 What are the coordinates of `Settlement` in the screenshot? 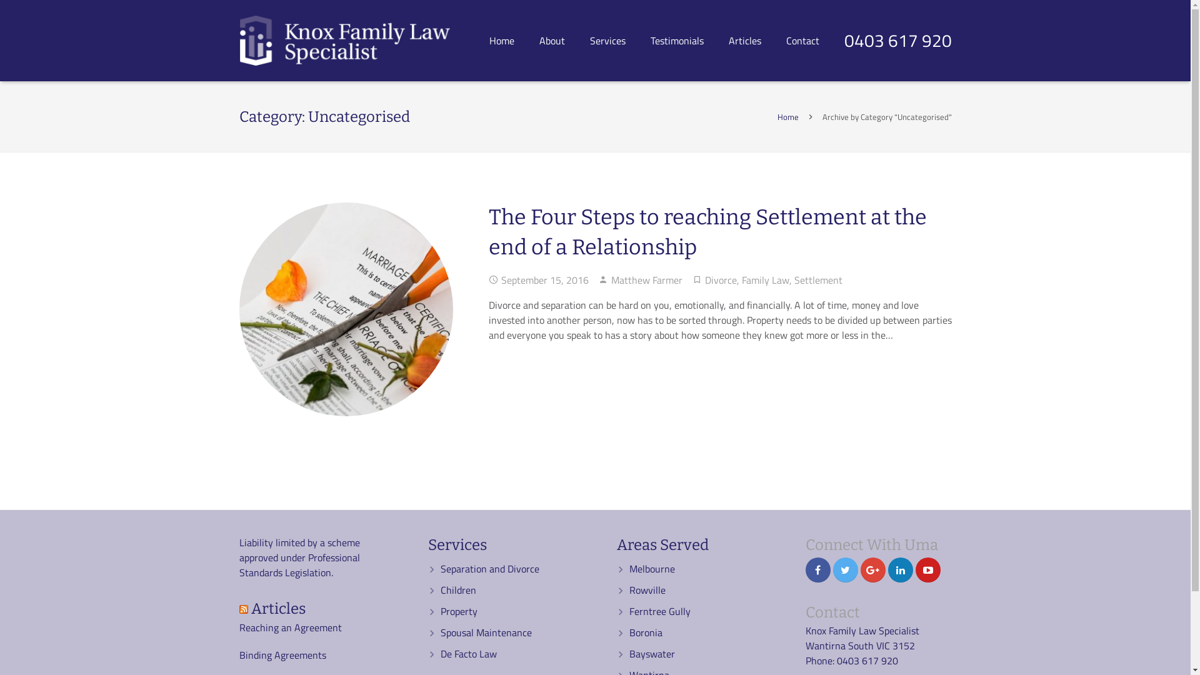 It's located at (817, 280).